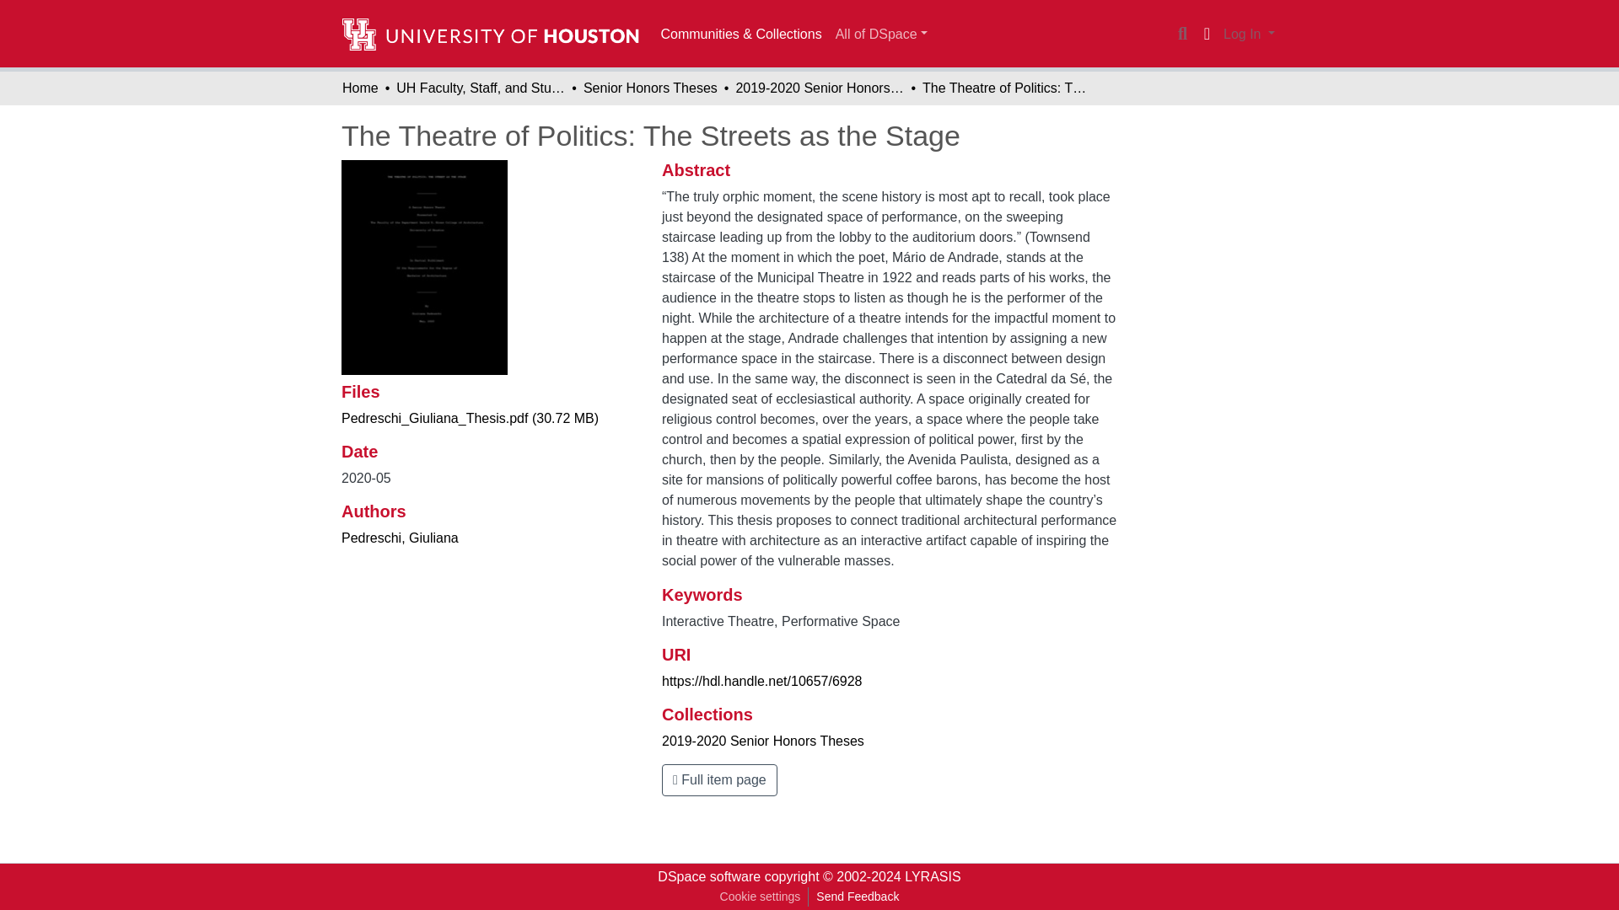 Image resolution: width=1619 pixels, height=910 pixels. What do you see at coordinates (1248, 34) in the screenshot?
I see `Log In` at bounding box center [1248, 34].